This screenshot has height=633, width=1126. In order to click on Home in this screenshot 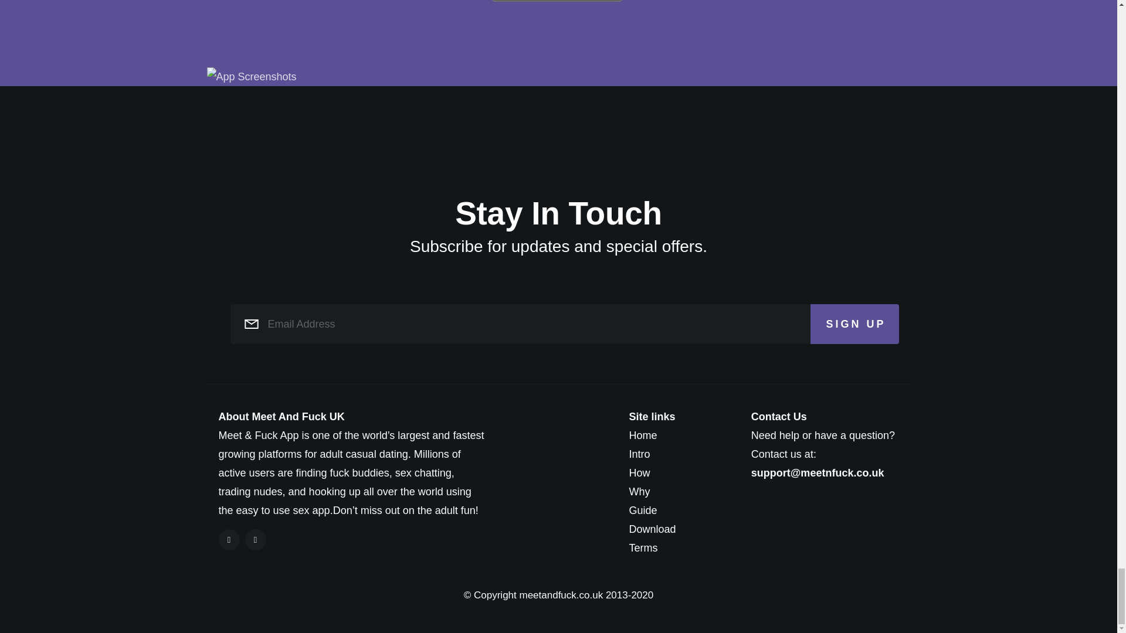, I will do `click(678, 435)`.